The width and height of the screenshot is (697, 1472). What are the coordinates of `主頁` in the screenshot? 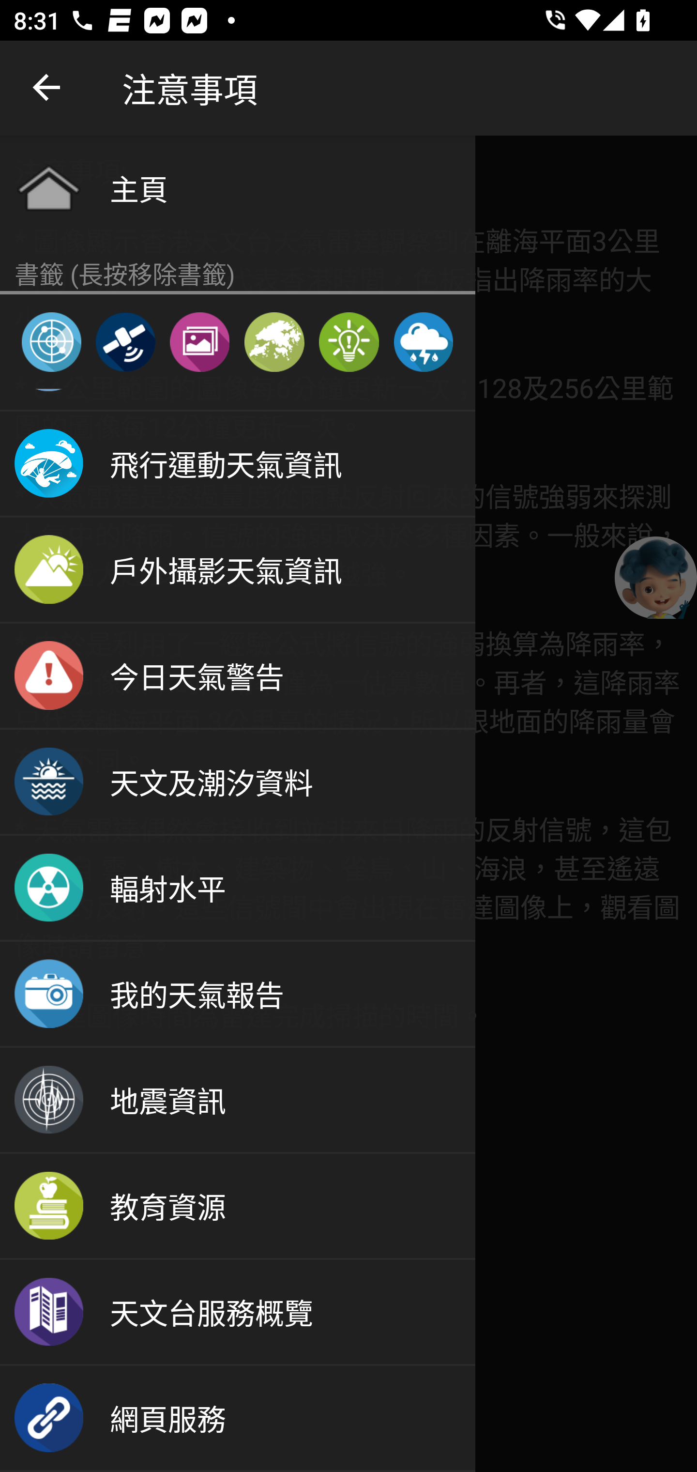 It's located at (238, 187).